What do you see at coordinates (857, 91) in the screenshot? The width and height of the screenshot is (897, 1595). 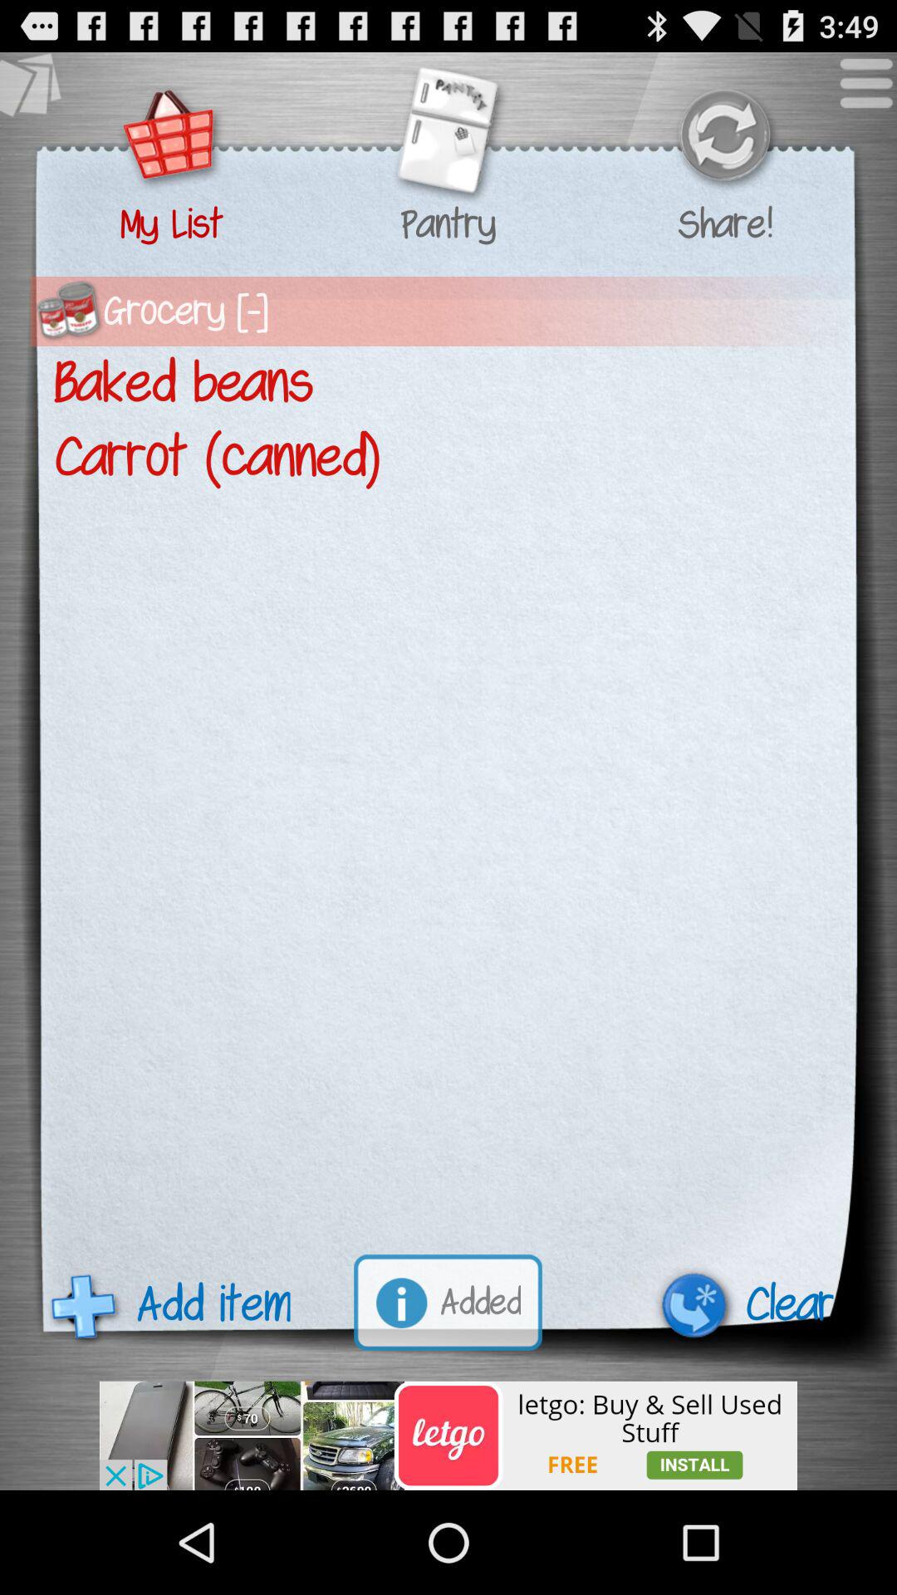 I see `menu option` at bounding box center [857, 91].